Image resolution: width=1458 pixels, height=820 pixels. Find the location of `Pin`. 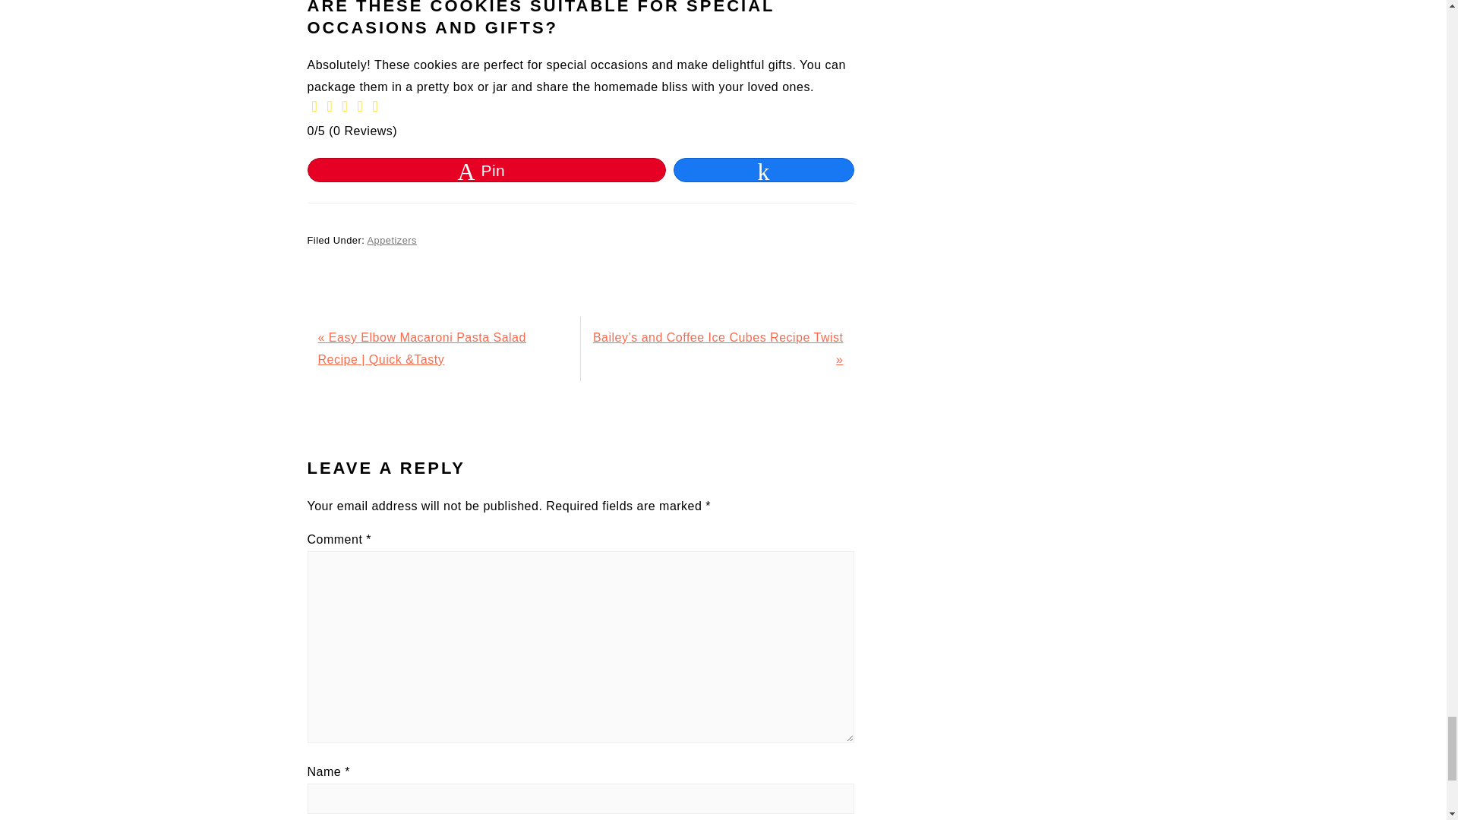

Pin is located at coordinates (487, 170).